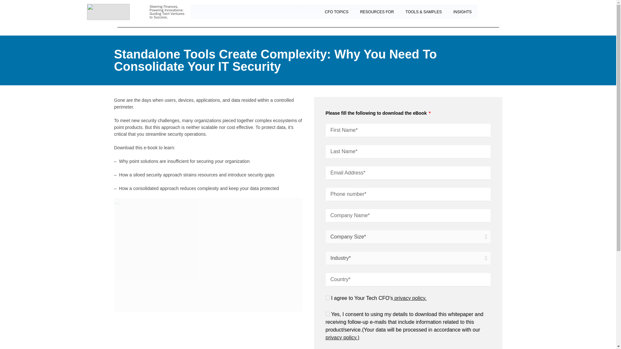 The image size is (621, 349). I want to click on CFO TOPICS, so click(336, 11).